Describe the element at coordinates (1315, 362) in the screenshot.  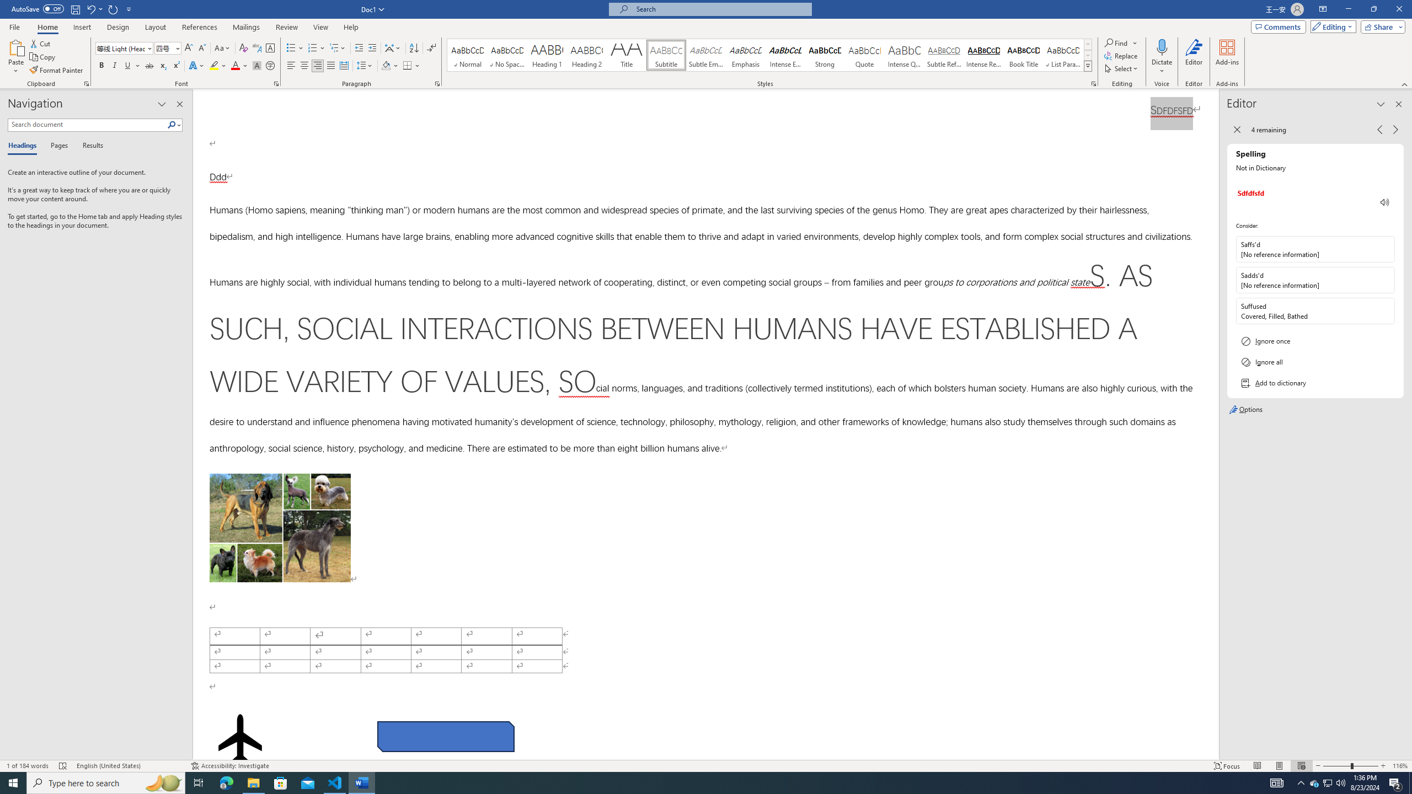
I see `Ignore all` at that location.